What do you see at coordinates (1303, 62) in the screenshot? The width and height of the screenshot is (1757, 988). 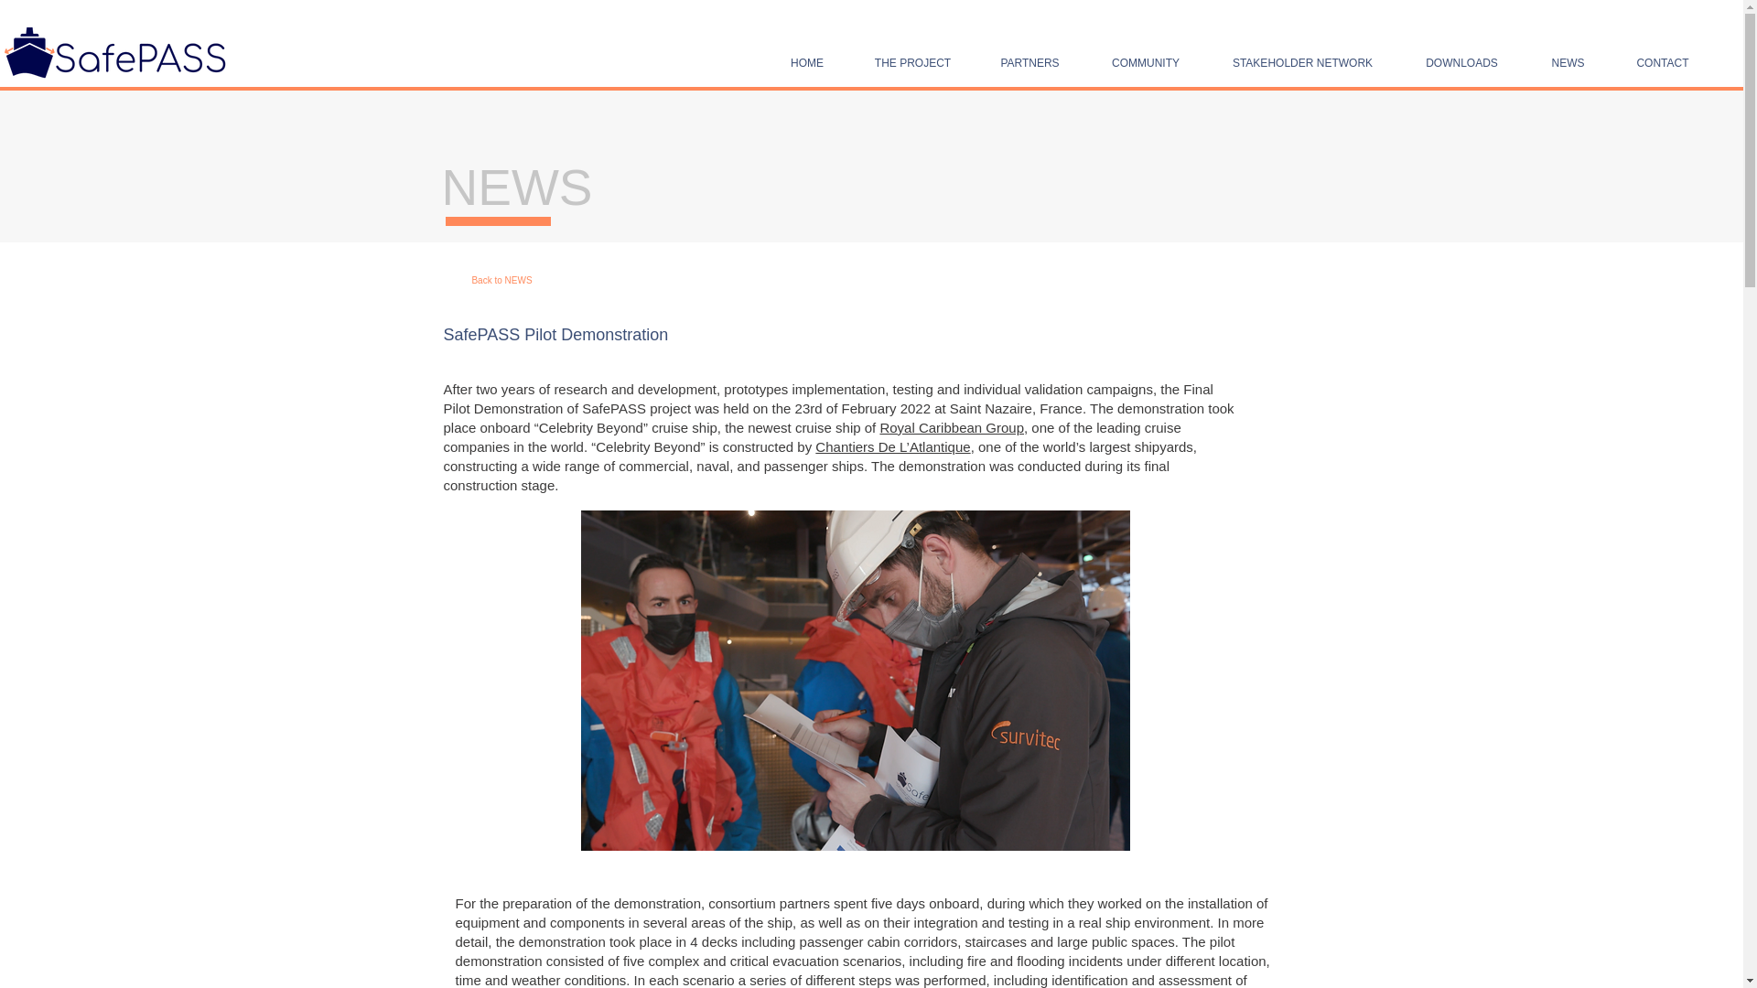 I see `STAKEHOLDER NETWORK` at bounding box center [1303, 62].